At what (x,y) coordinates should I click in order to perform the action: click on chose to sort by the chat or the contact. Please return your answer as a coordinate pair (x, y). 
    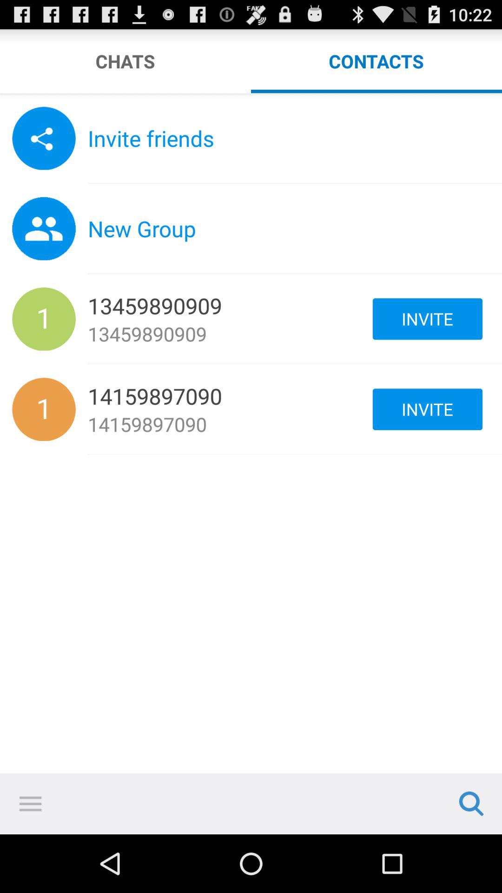
    Looking at the image, I should click on (251, 95).